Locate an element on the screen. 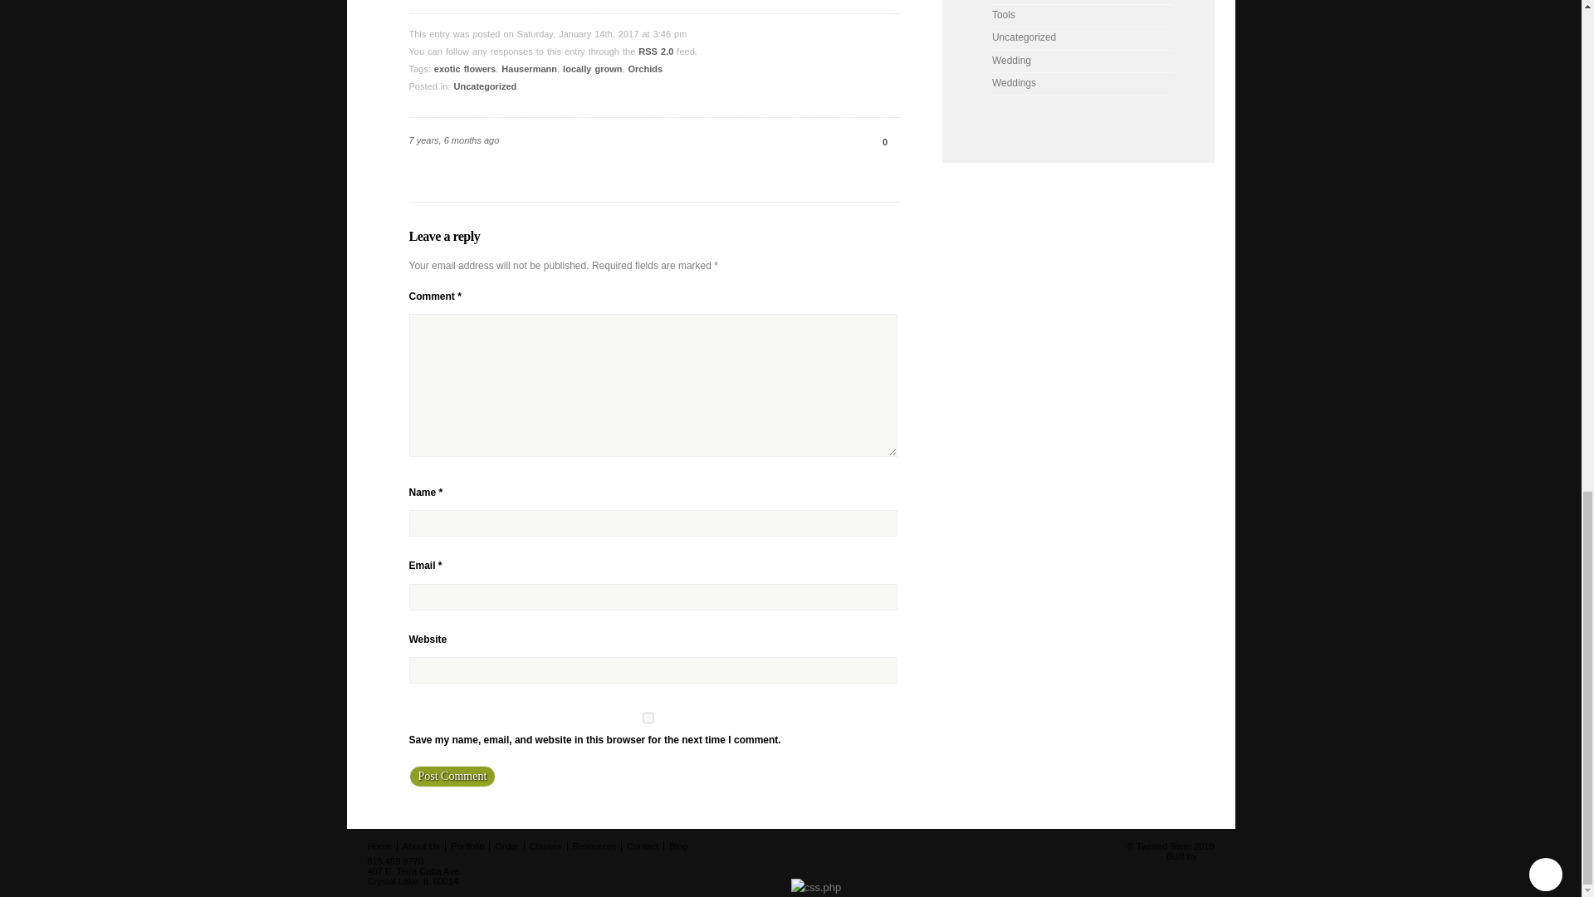 This screenshot has width=1594, height=897. exotic flowers is located at coordinates (465, 68).